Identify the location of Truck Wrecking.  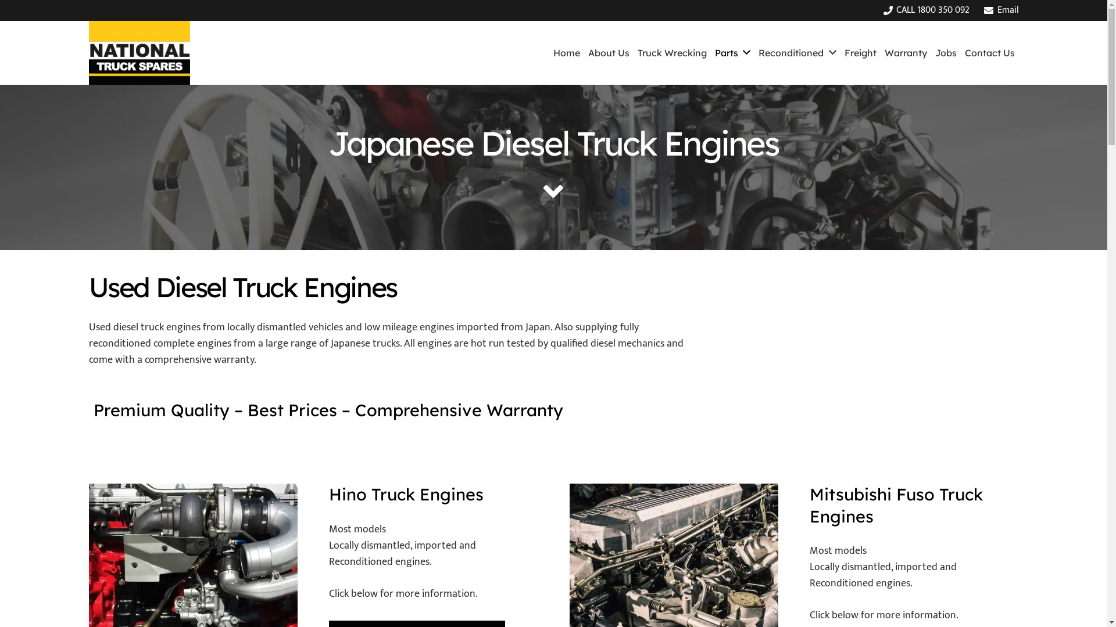
(672, 53).